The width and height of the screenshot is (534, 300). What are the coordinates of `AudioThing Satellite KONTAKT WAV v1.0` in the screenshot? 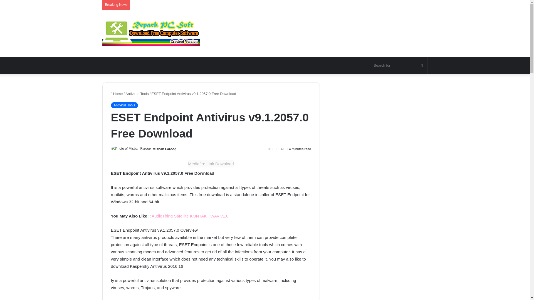 It's located at (190, 216).